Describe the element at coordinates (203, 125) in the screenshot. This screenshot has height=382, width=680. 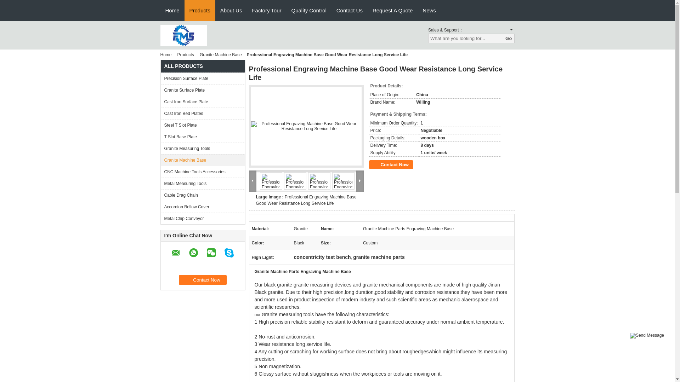
I see `Steel T Slot Plate` at that location.